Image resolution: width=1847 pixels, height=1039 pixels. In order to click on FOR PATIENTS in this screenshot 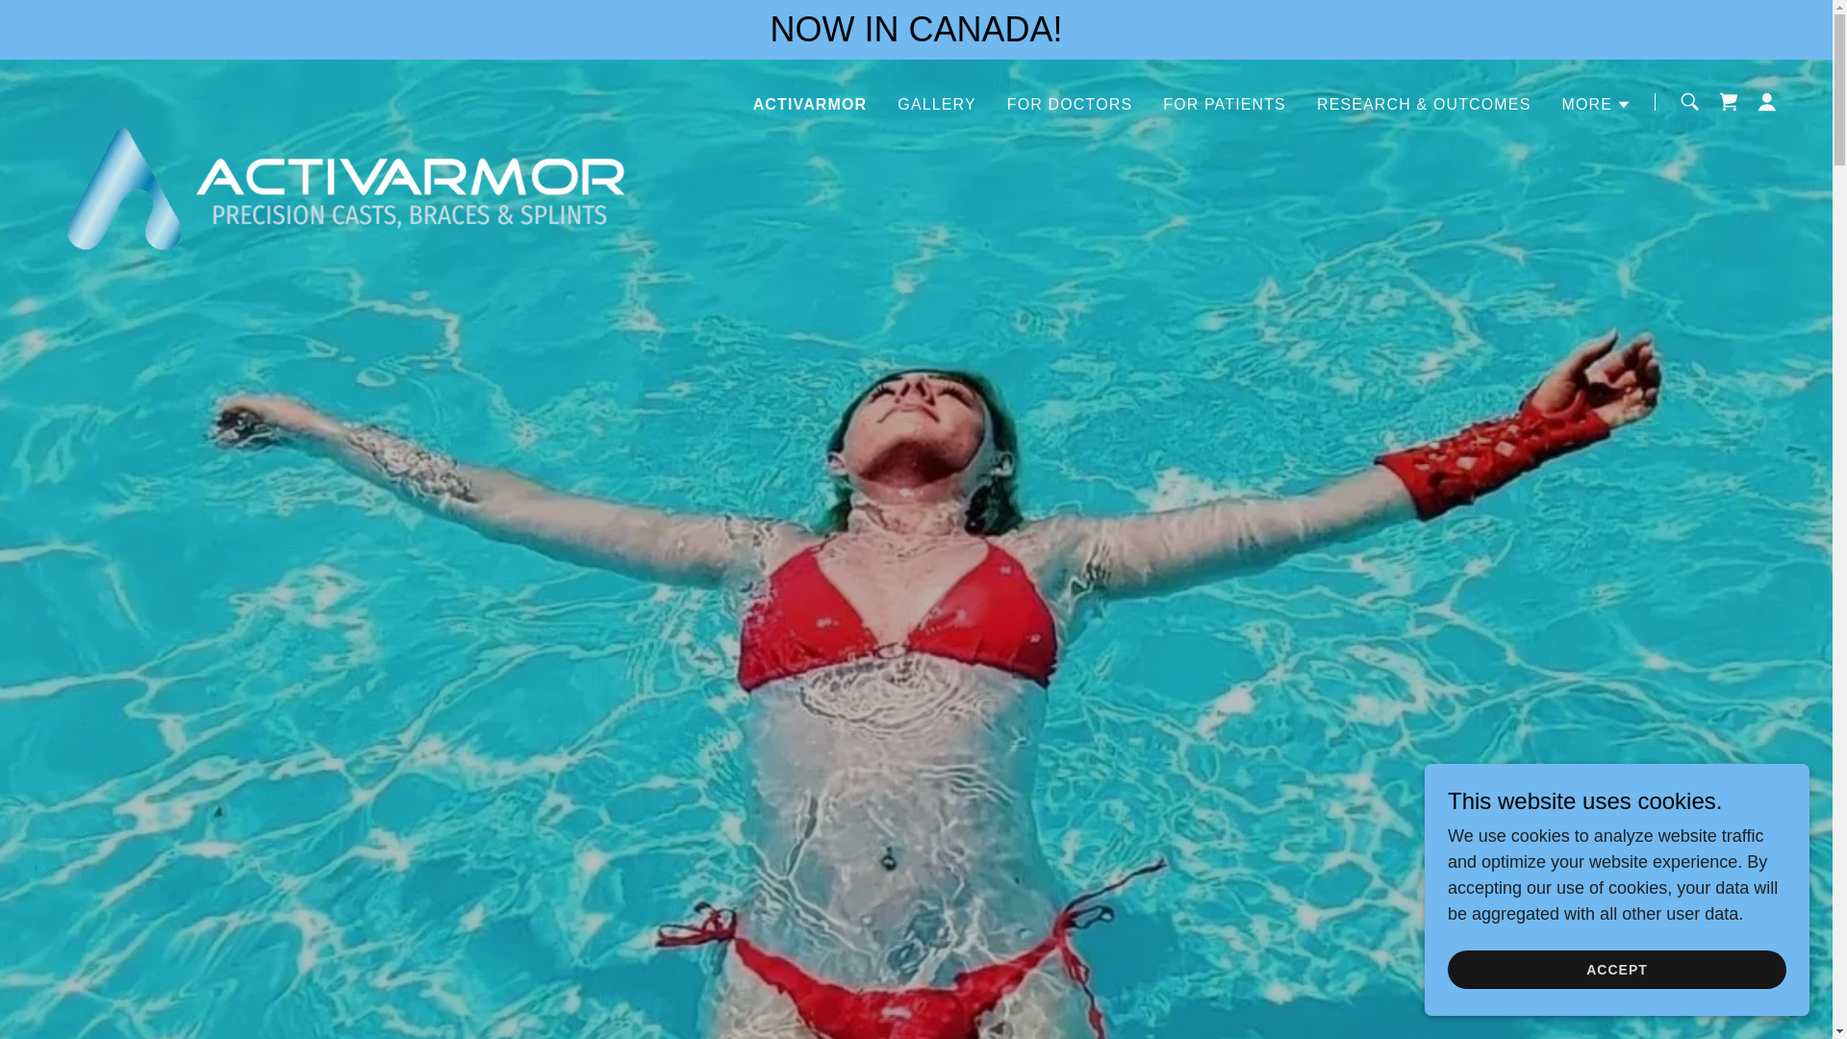, I will do `click(1225, 104)`.